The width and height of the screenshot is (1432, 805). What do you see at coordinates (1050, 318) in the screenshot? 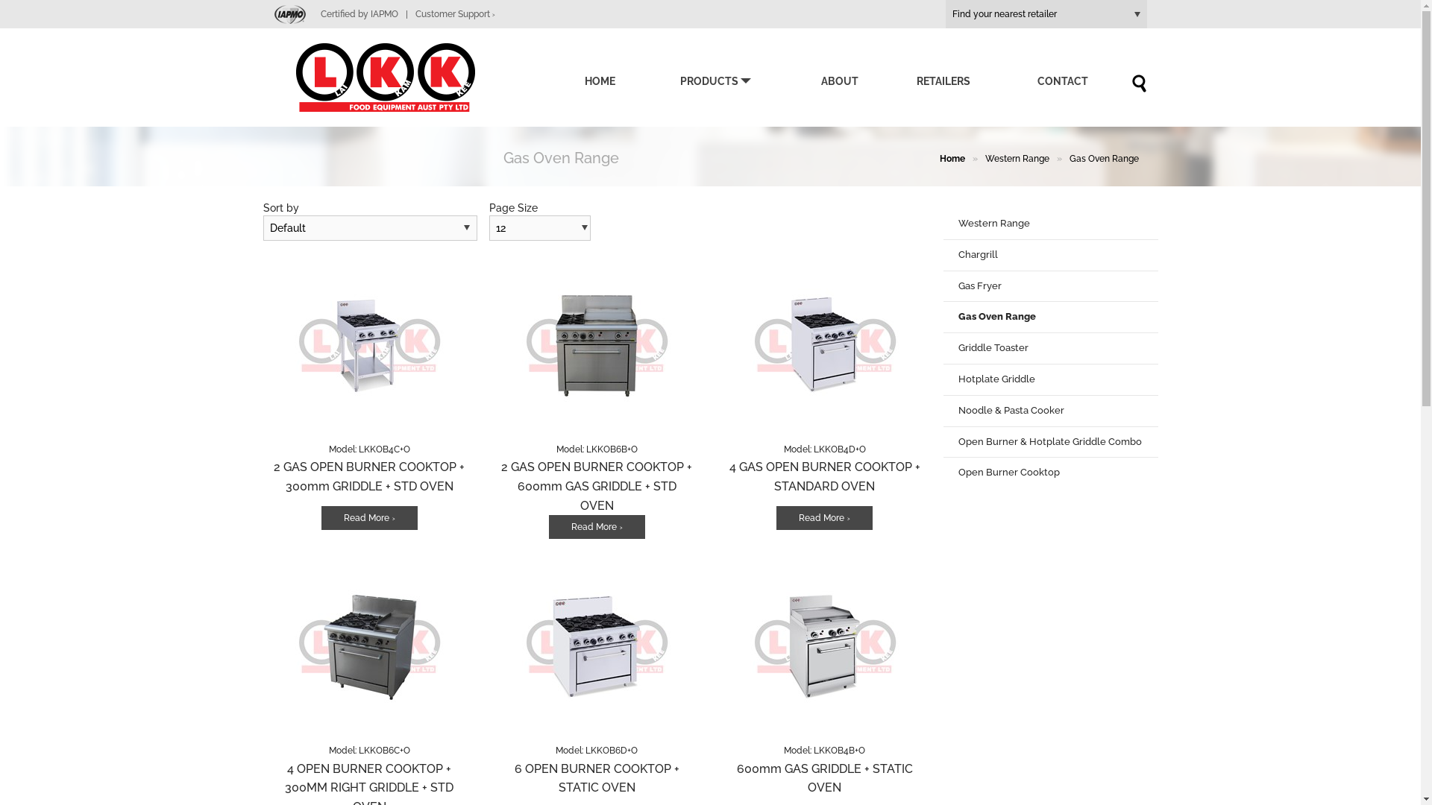
I see `Gas Oven Range` at bounding box center [1050, 318].